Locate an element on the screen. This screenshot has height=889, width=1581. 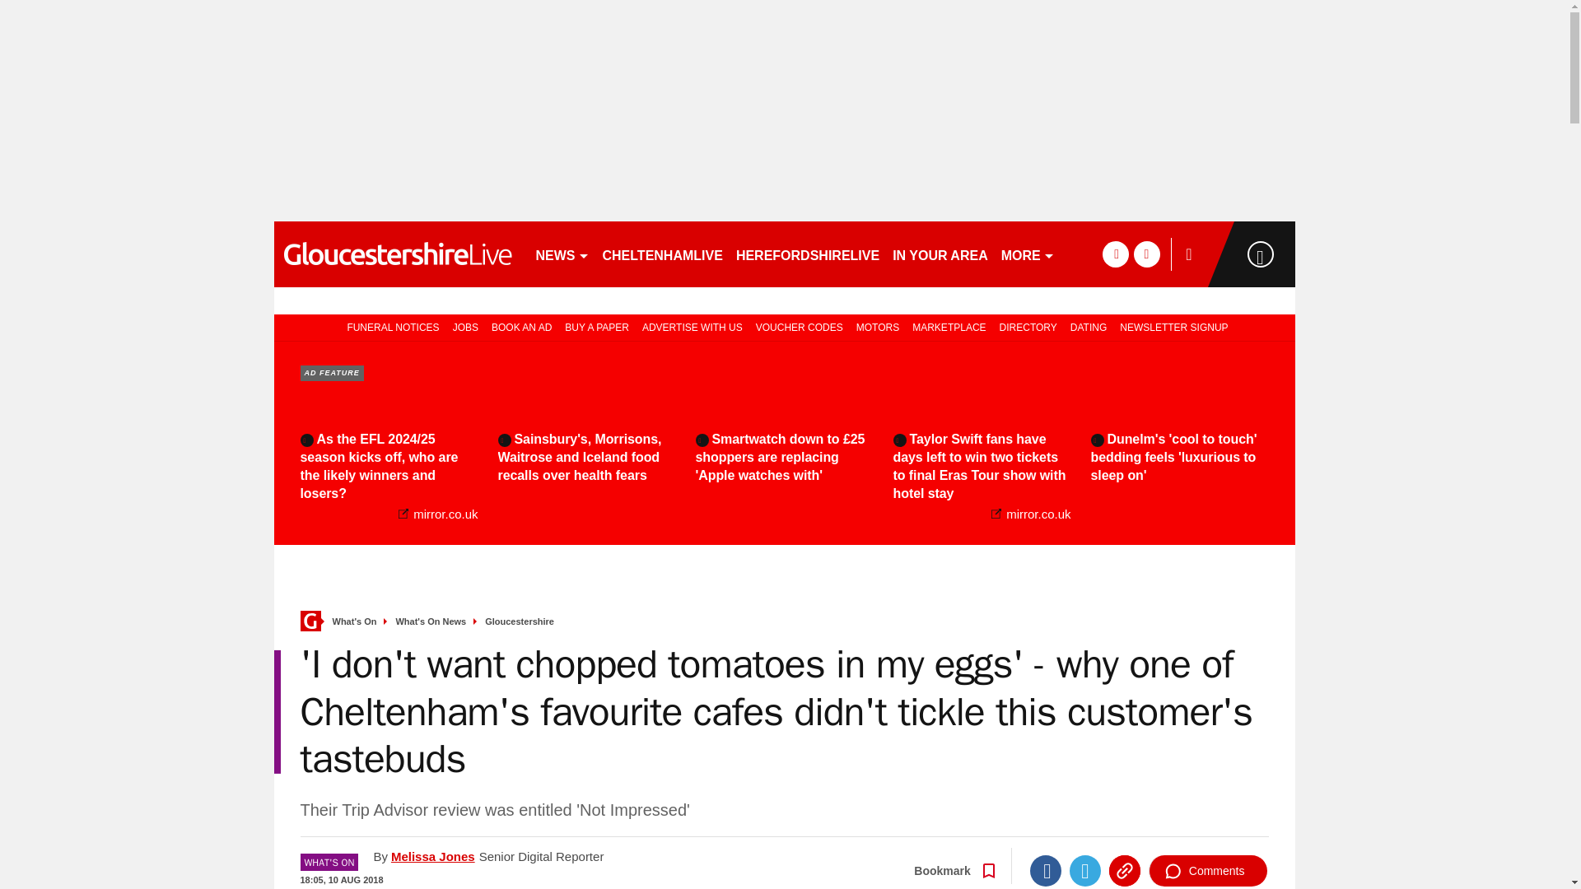
CHELTENHAMLIVE is located at coordinates (662, 254).